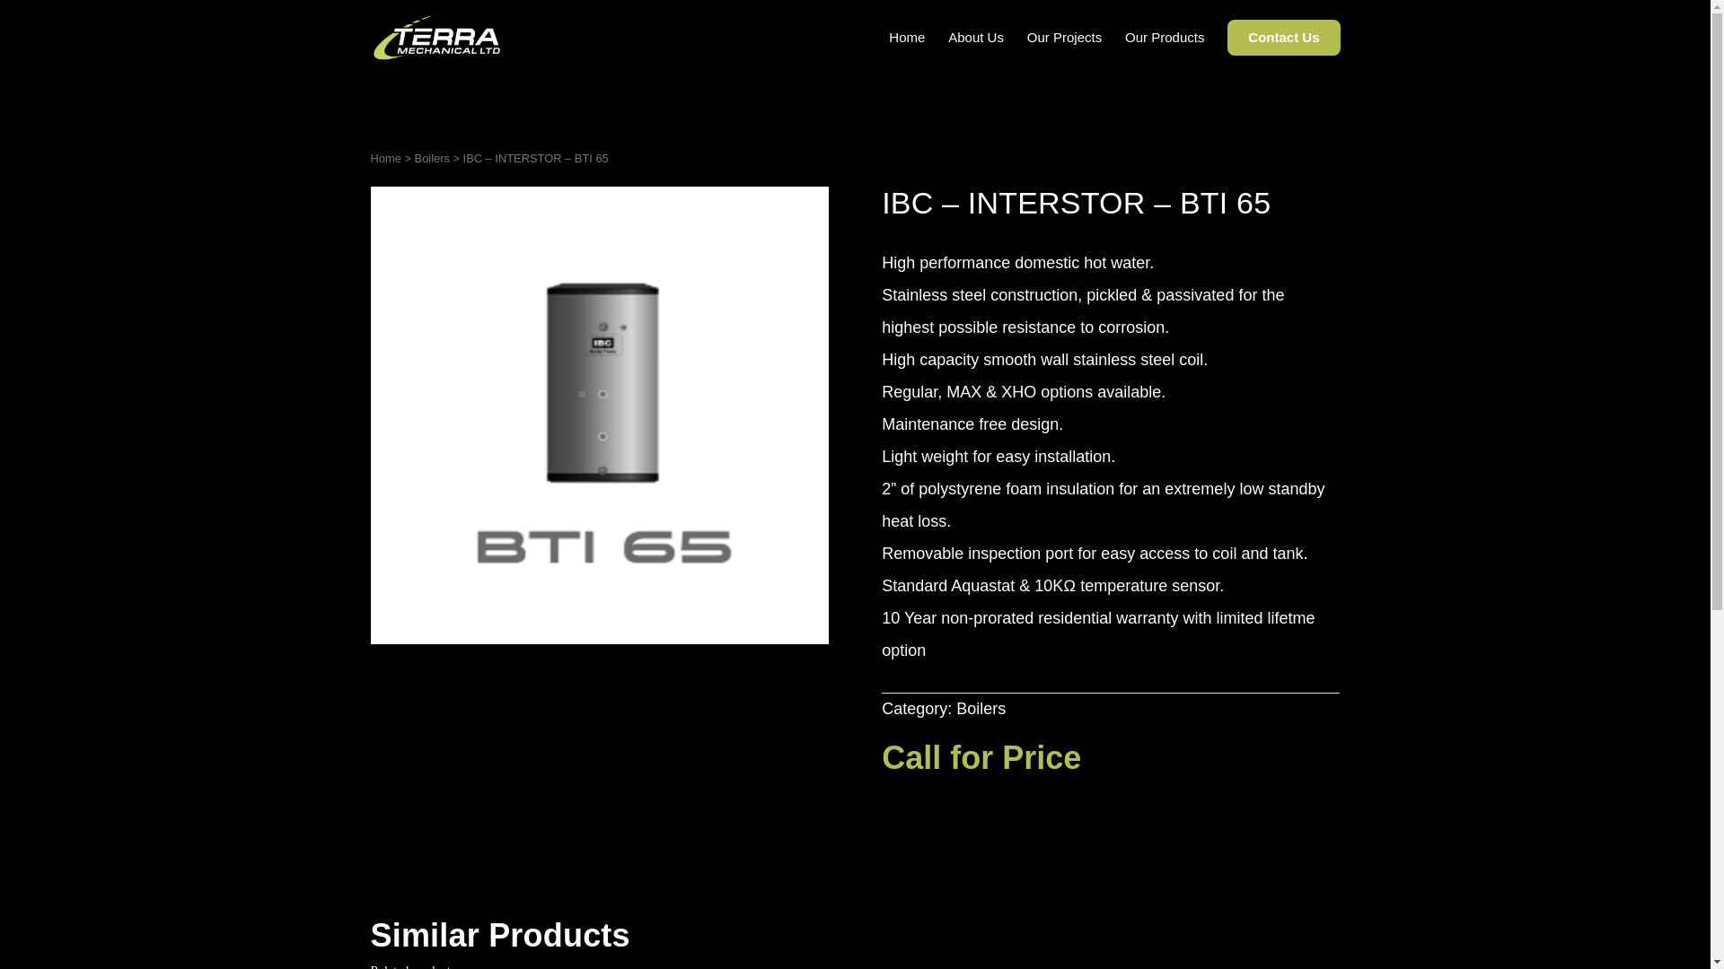 This screenshot has height=969, width=1724. I want to click on Our Projects, so click(1064, 52).